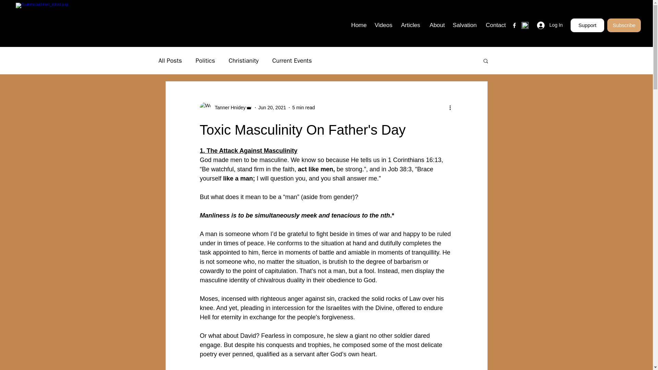 The width and height of the screenshot is (658, 370). I want to click on Log In, so click(550, 25).